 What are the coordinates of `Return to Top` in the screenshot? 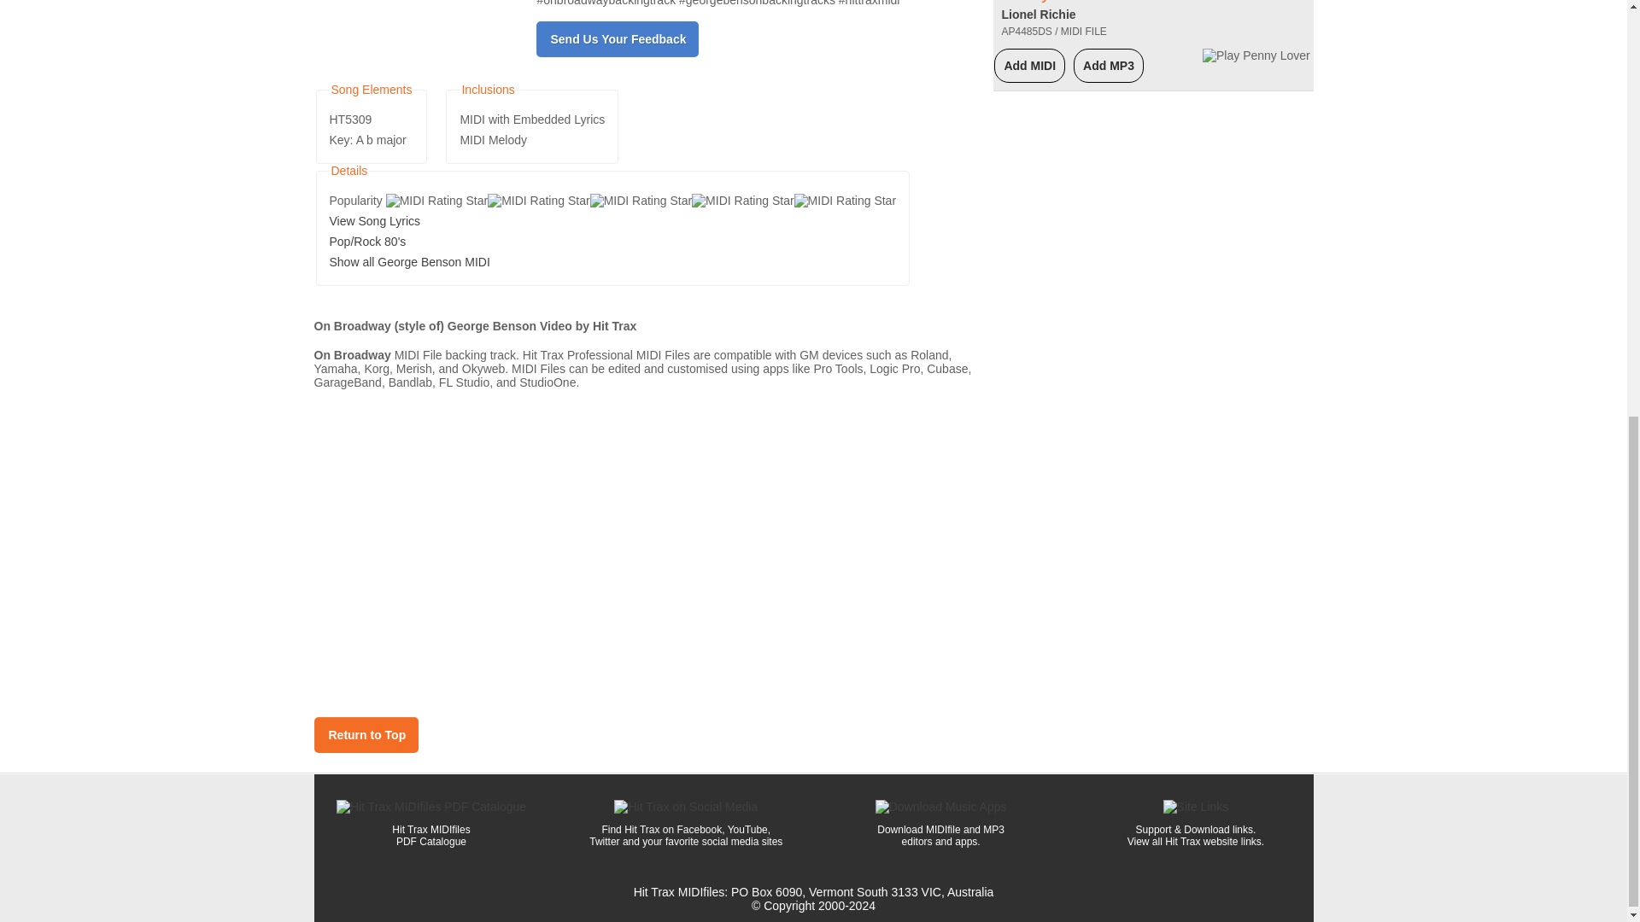 It's located at (366, 735).